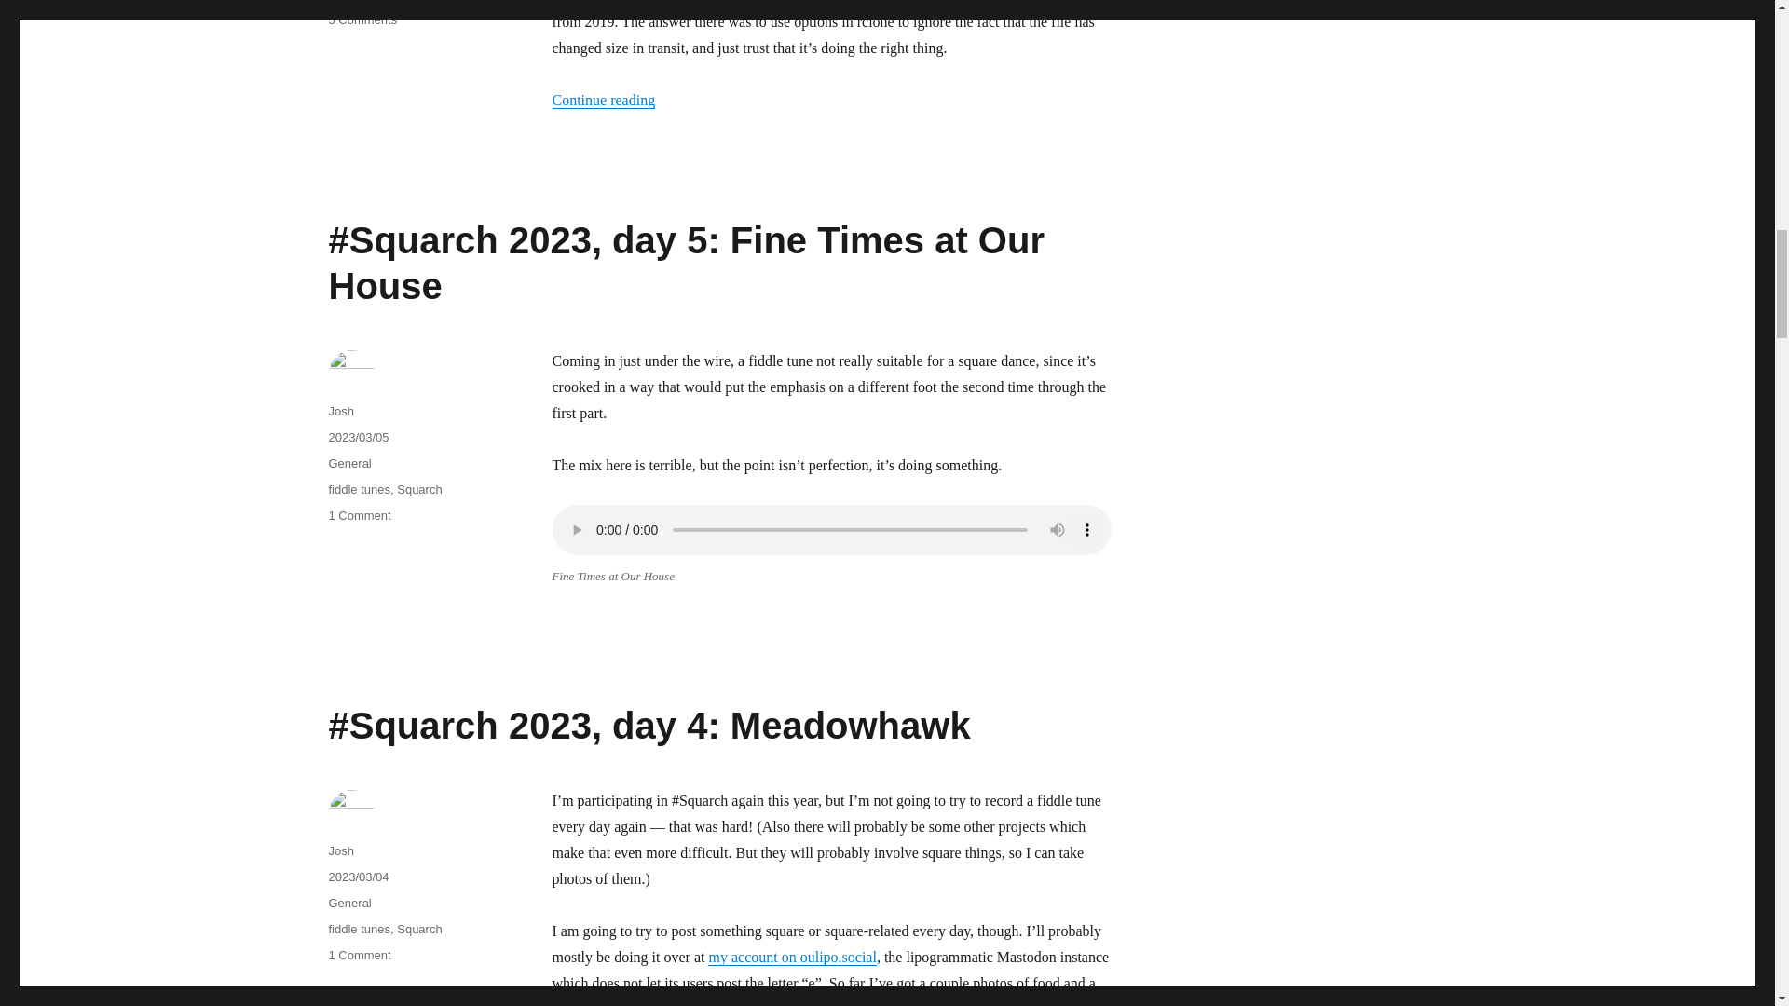  I want to click on Technology, so click(348, 464).